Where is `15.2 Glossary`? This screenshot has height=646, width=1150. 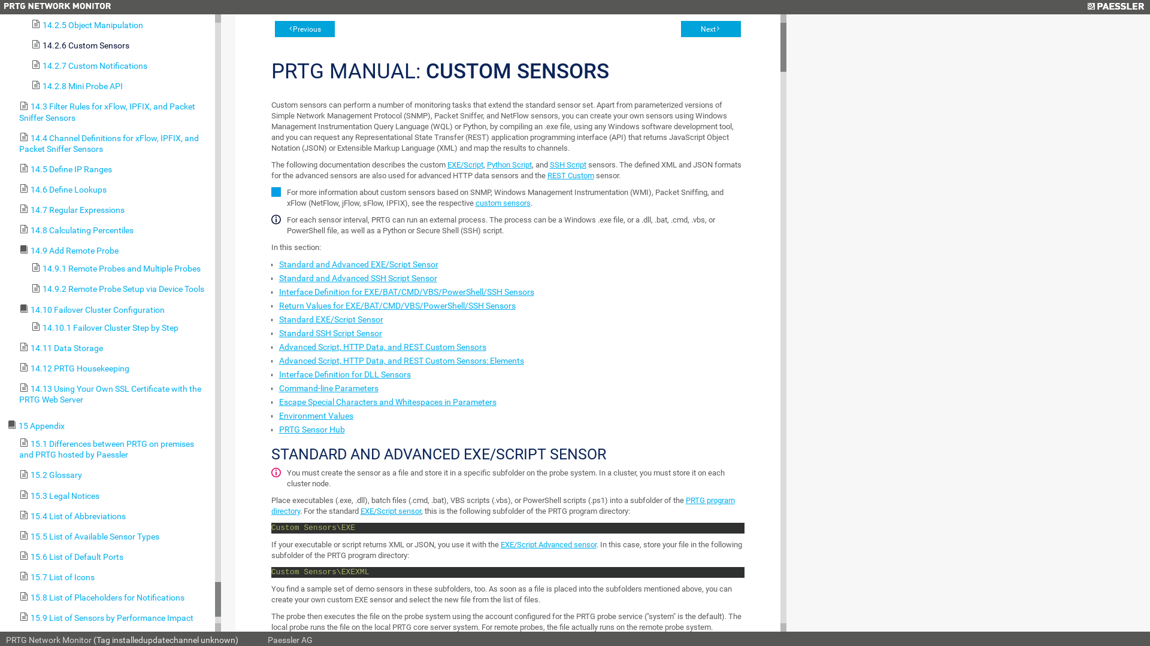 15.2 Glossary is located at coordinates (114, 472).